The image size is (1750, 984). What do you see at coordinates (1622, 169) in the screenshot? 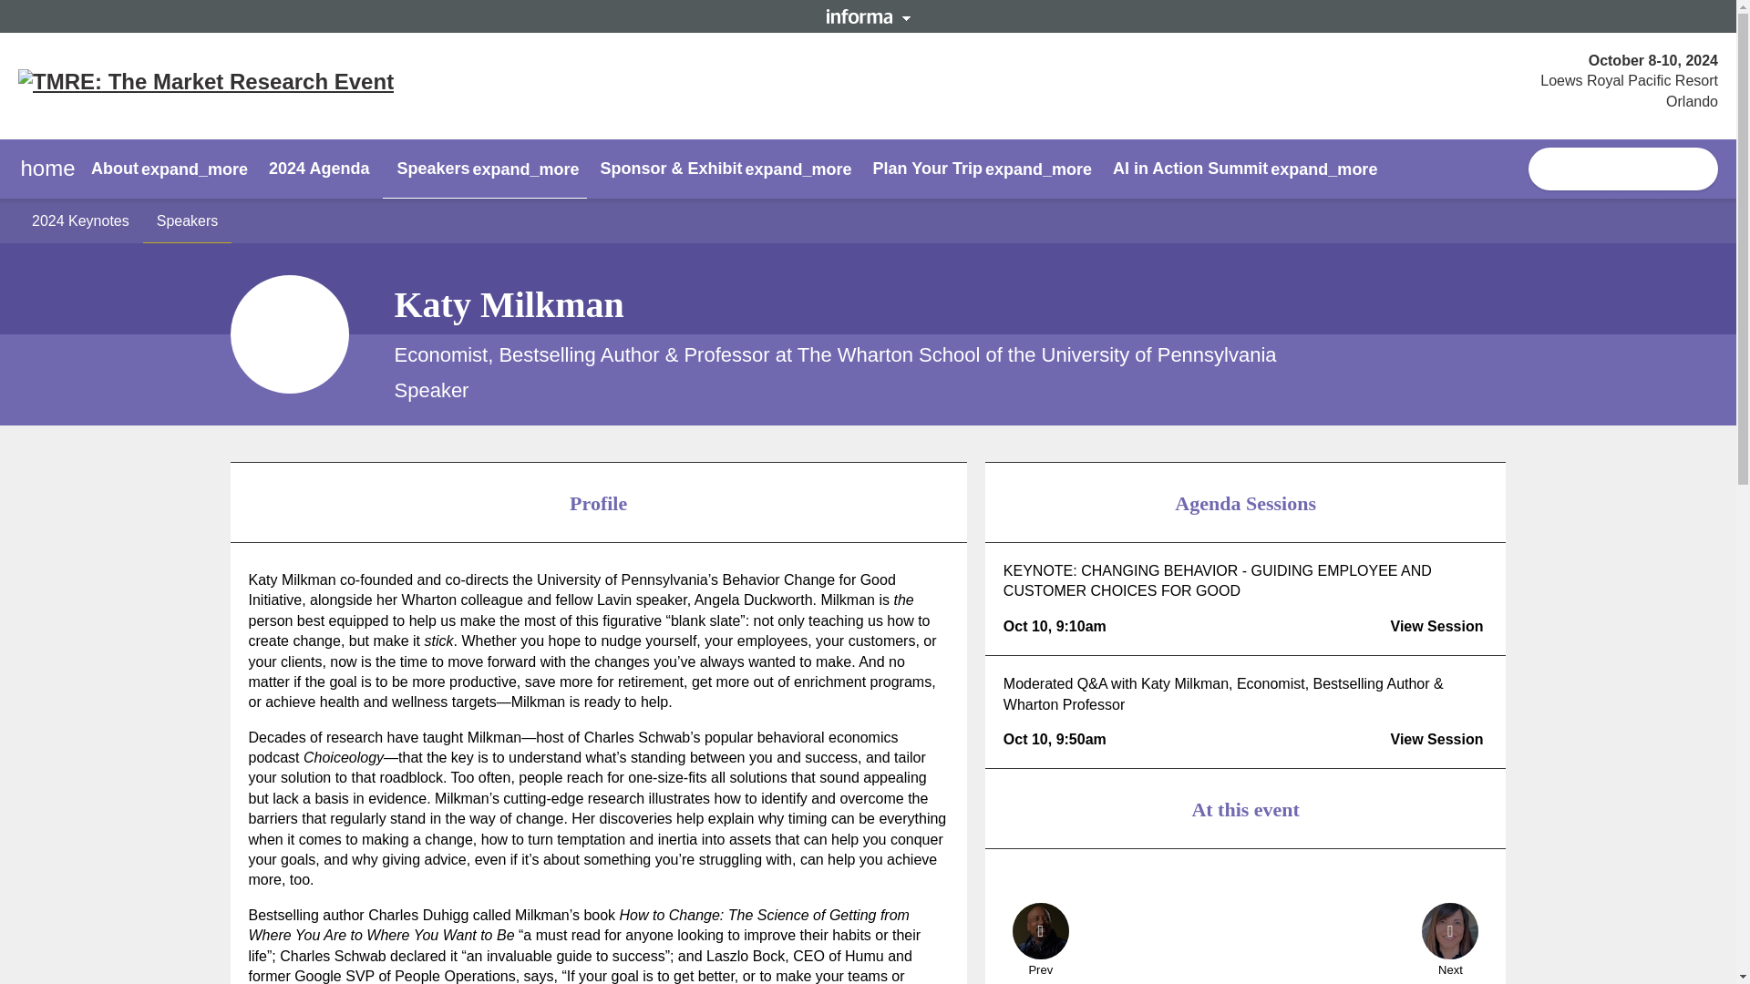
I see `Book Now` at bounding box center [1622, 169].